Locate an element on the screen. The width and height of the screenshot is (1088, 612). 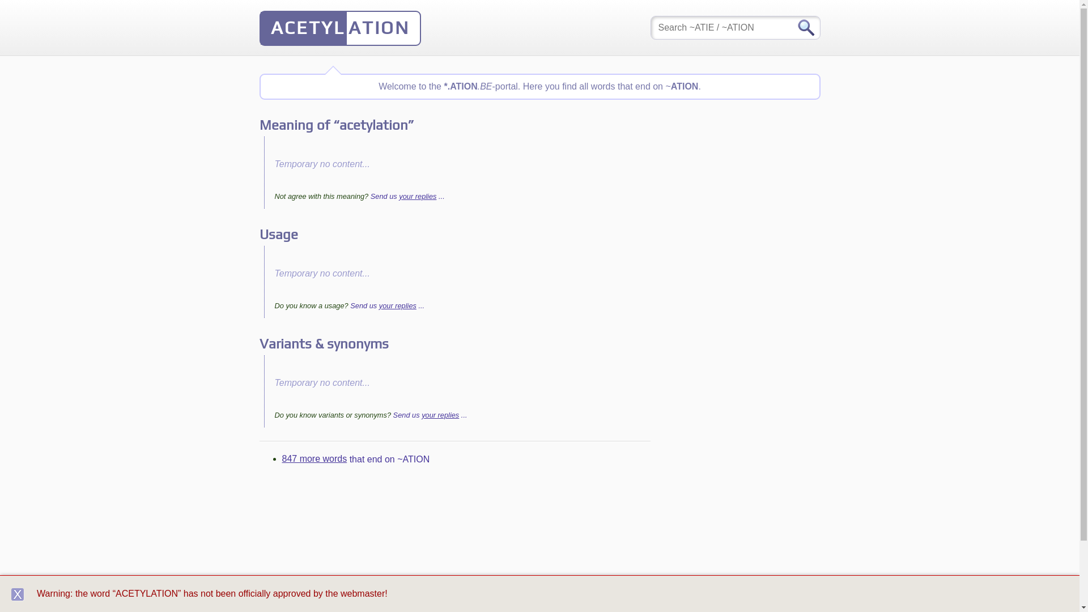
close is located at coordinates (18, 594).